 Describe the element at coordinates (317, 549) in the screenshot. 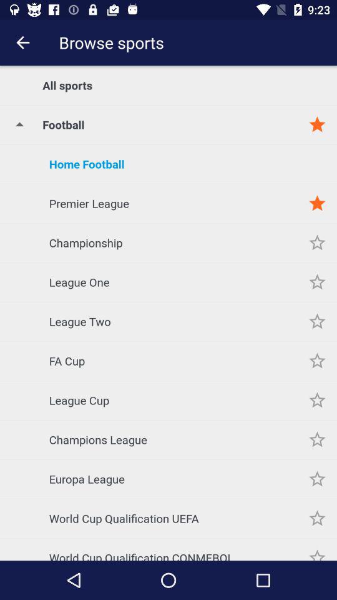

I see `add to favorites` at that location.